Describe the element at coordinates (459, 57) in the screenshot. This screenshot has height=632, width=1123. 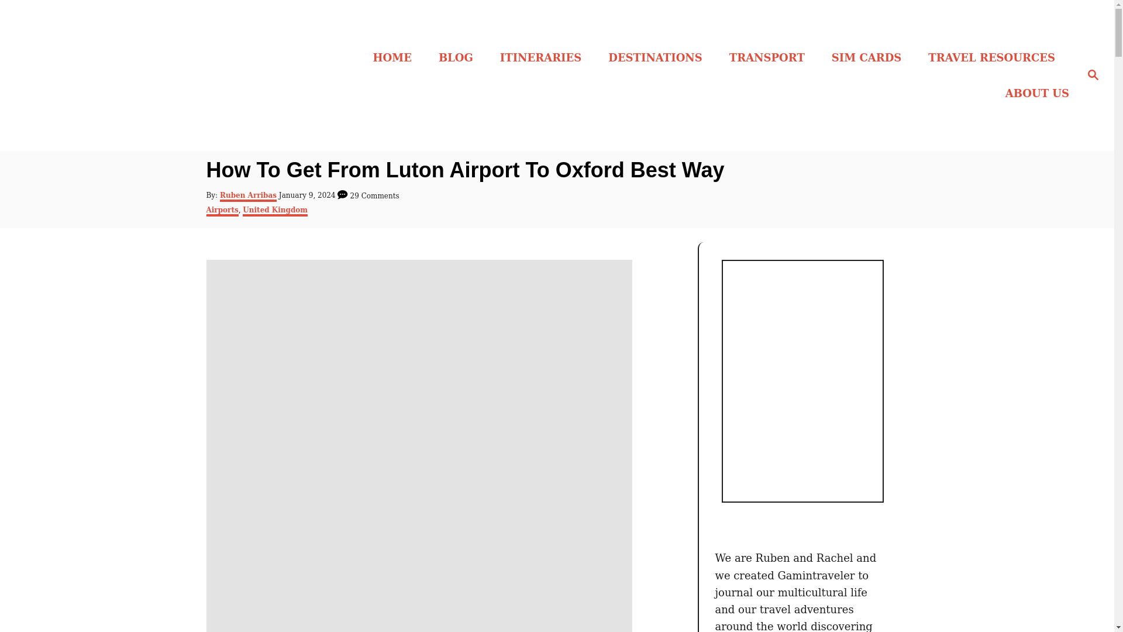
I see `BLOG` at that location.